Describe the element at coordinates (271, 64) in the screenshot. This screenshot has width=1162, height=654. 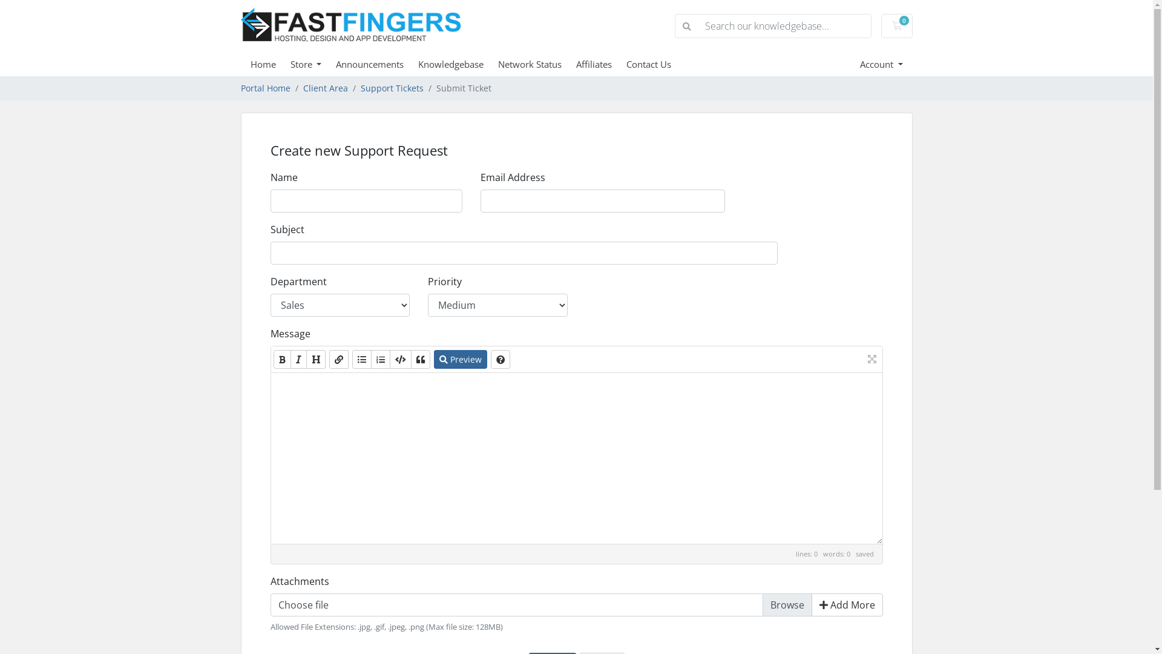
I see `Home` at that location.